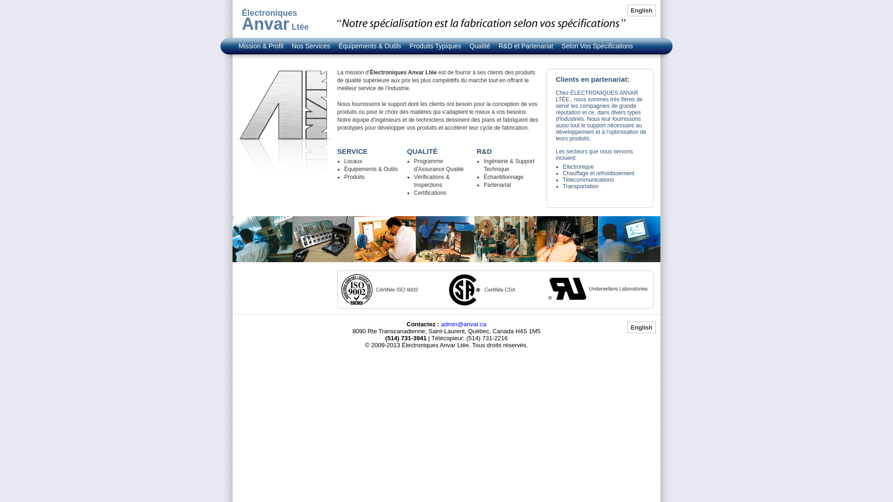 The height and width of the screenshot is (502, 893). Describe the element at coordinates (464, 324) in the screenshot. I see `admin@anvar.ca` at that location.